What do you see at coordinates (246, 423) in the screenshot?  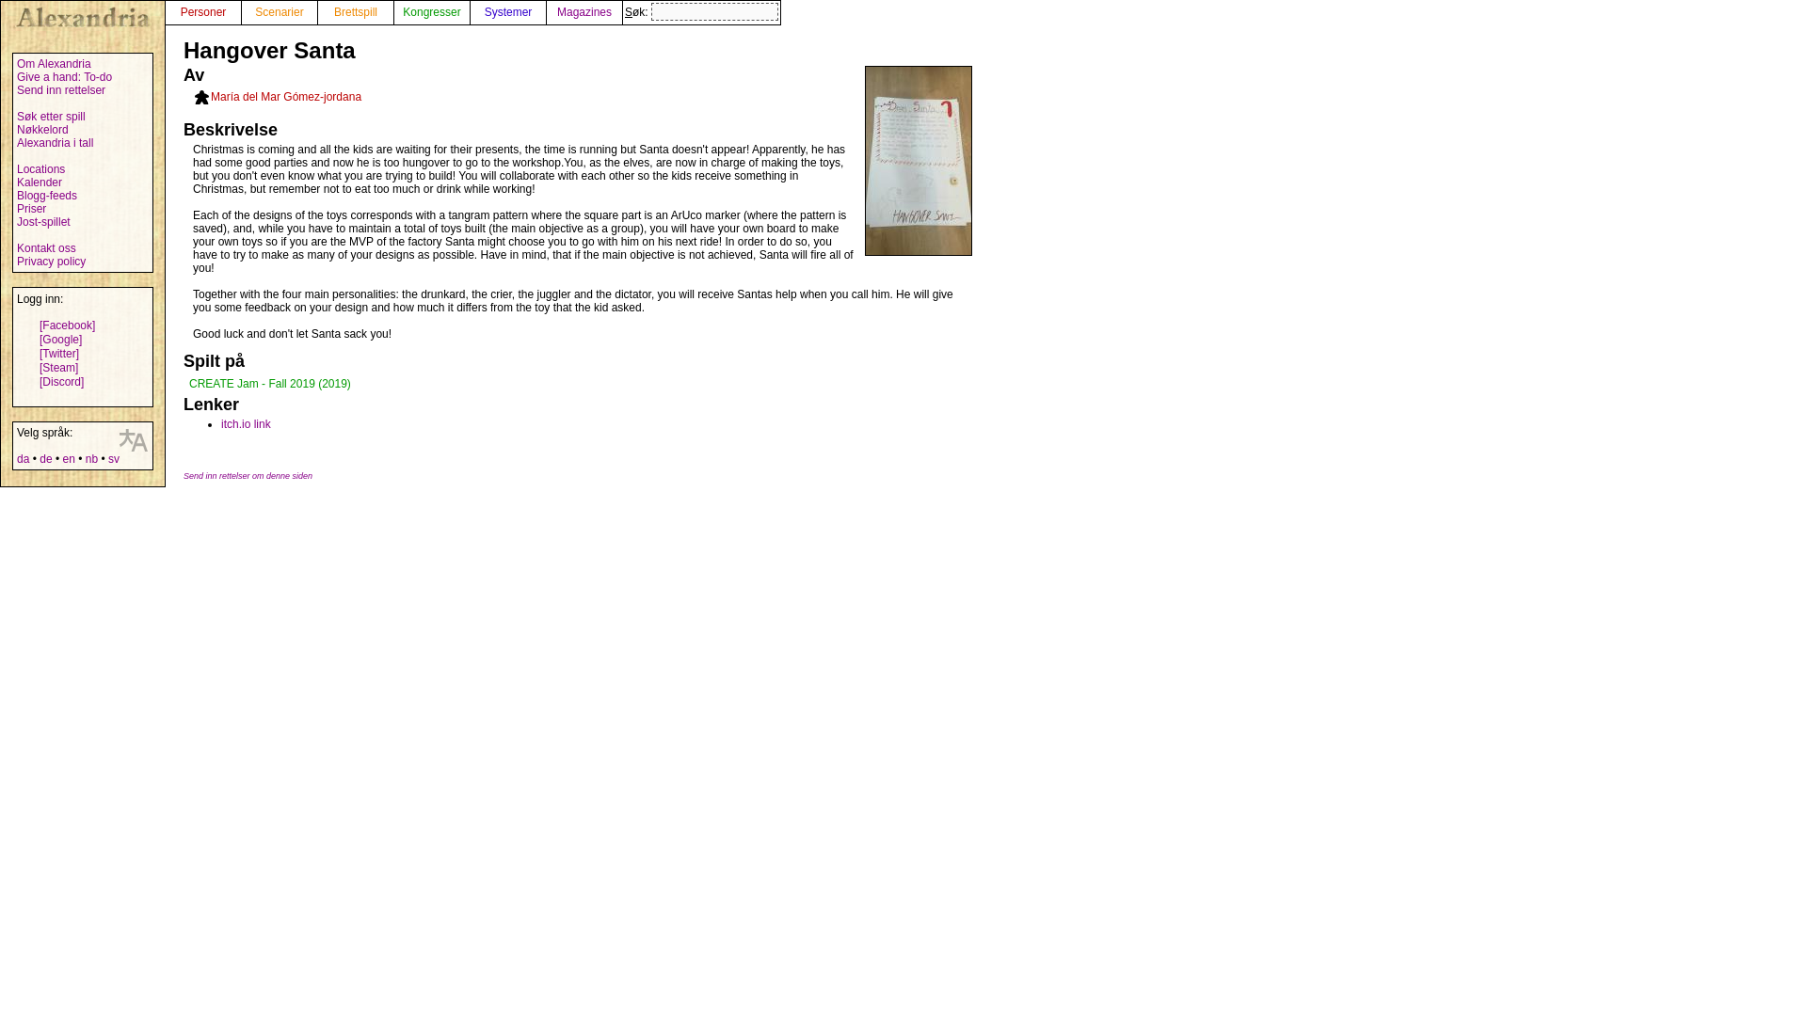 I see `itch.io link` at bounding box center [246, 423].